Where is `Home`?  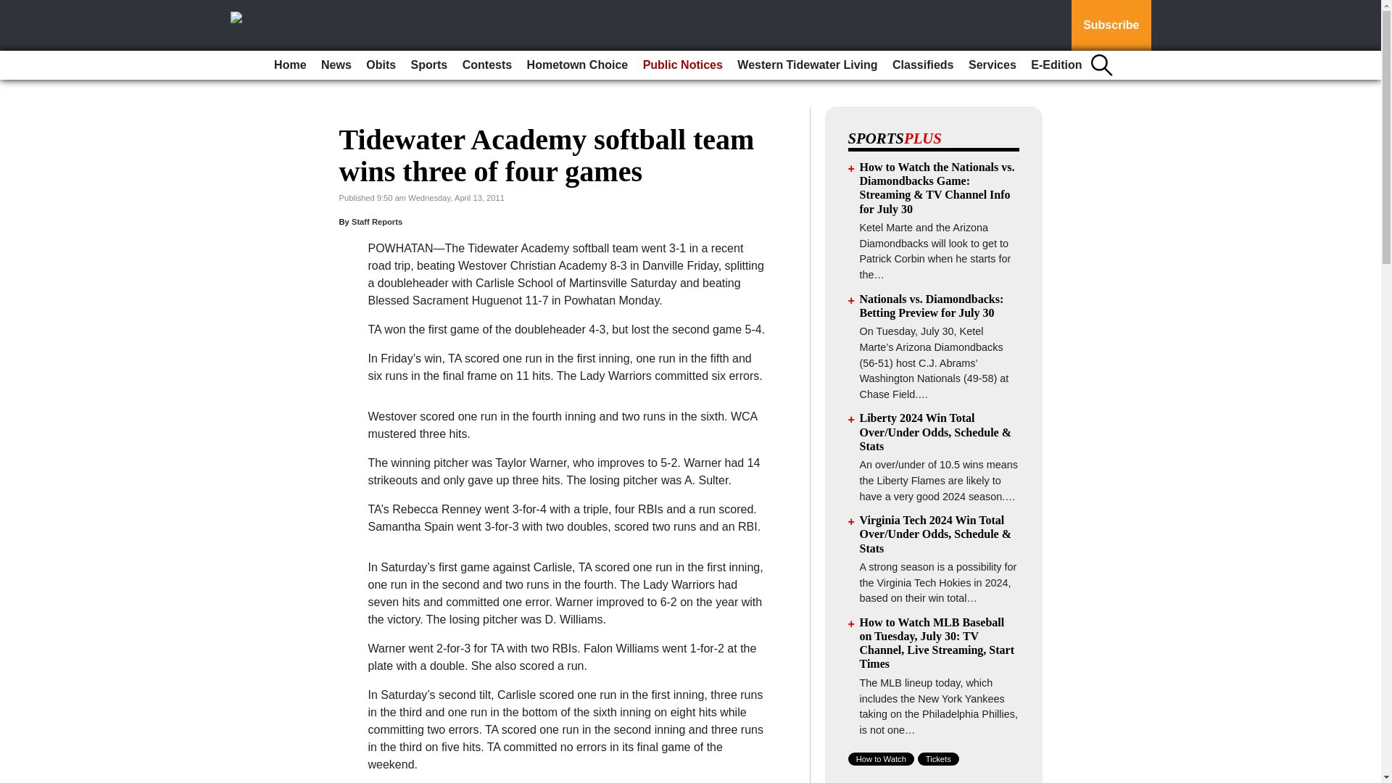
Home is located at coordinates (290, 65).